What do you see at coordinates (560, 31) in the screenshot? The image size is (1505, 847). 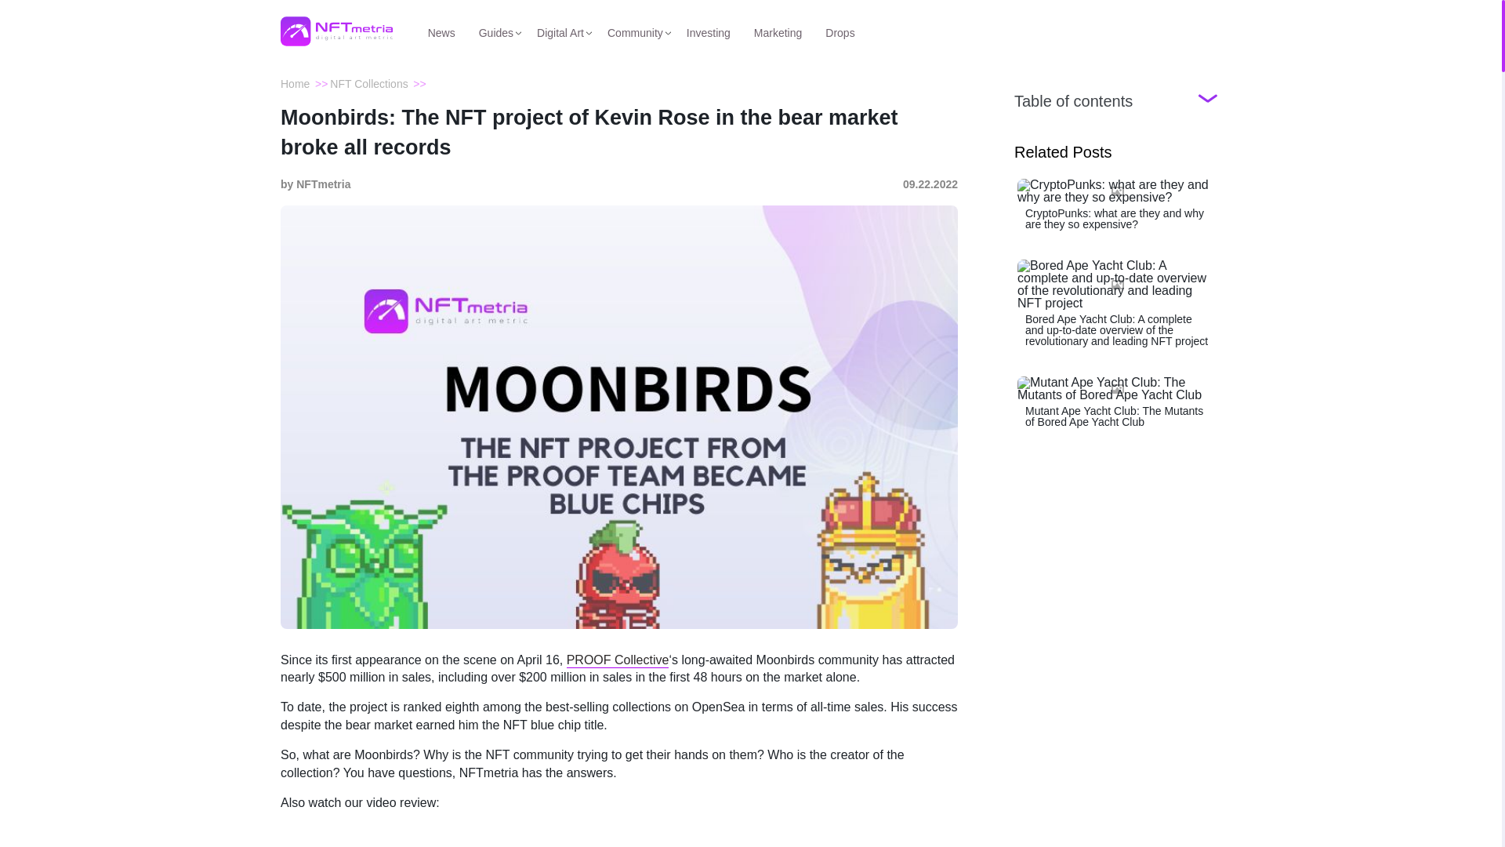 I see `Digital Art` at bounding box center [560, 31].